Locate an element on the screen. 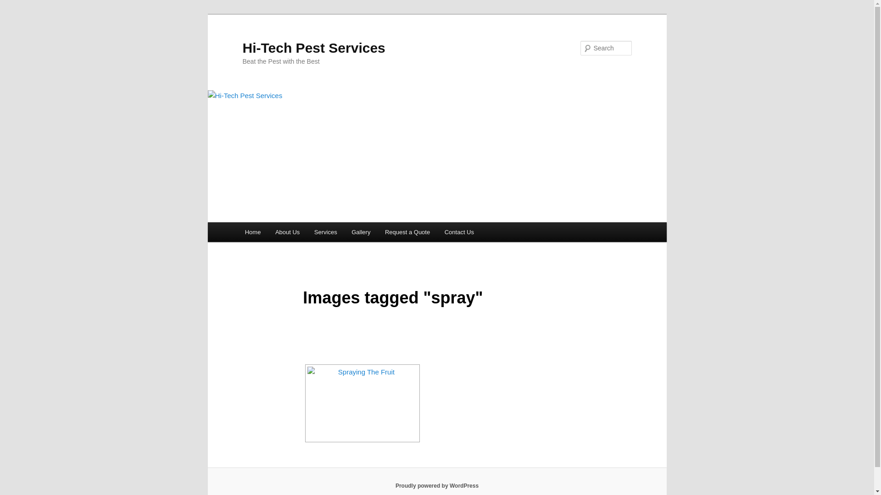 Image resolution: width=881 pixels, height=495 pixels. Request a Quote is located at coordinates (407, 232).